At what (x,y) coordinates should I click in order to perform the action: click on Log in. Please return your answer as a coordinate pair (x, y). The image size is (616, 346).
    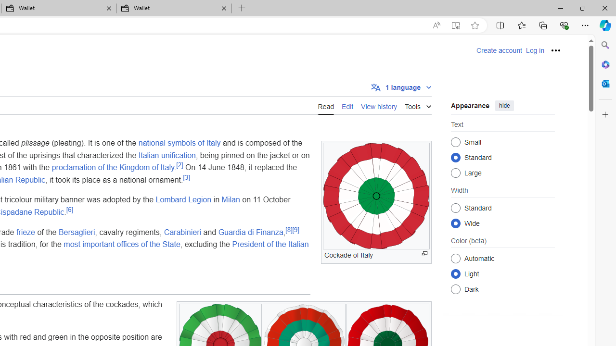
    Looking at the image, I should click on (535, 50).